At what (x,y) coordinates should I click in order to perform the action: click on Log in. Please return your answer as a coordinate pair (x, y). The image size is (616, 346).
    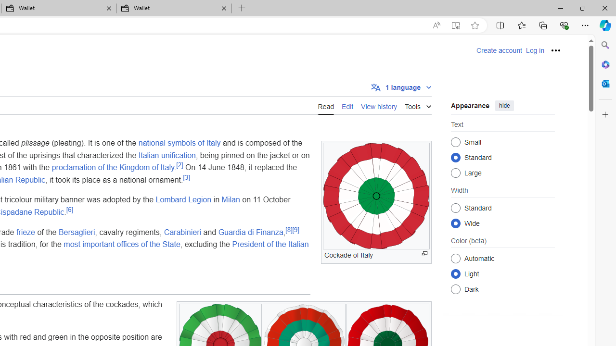
    Looking at the image, I should click on (535, 50).